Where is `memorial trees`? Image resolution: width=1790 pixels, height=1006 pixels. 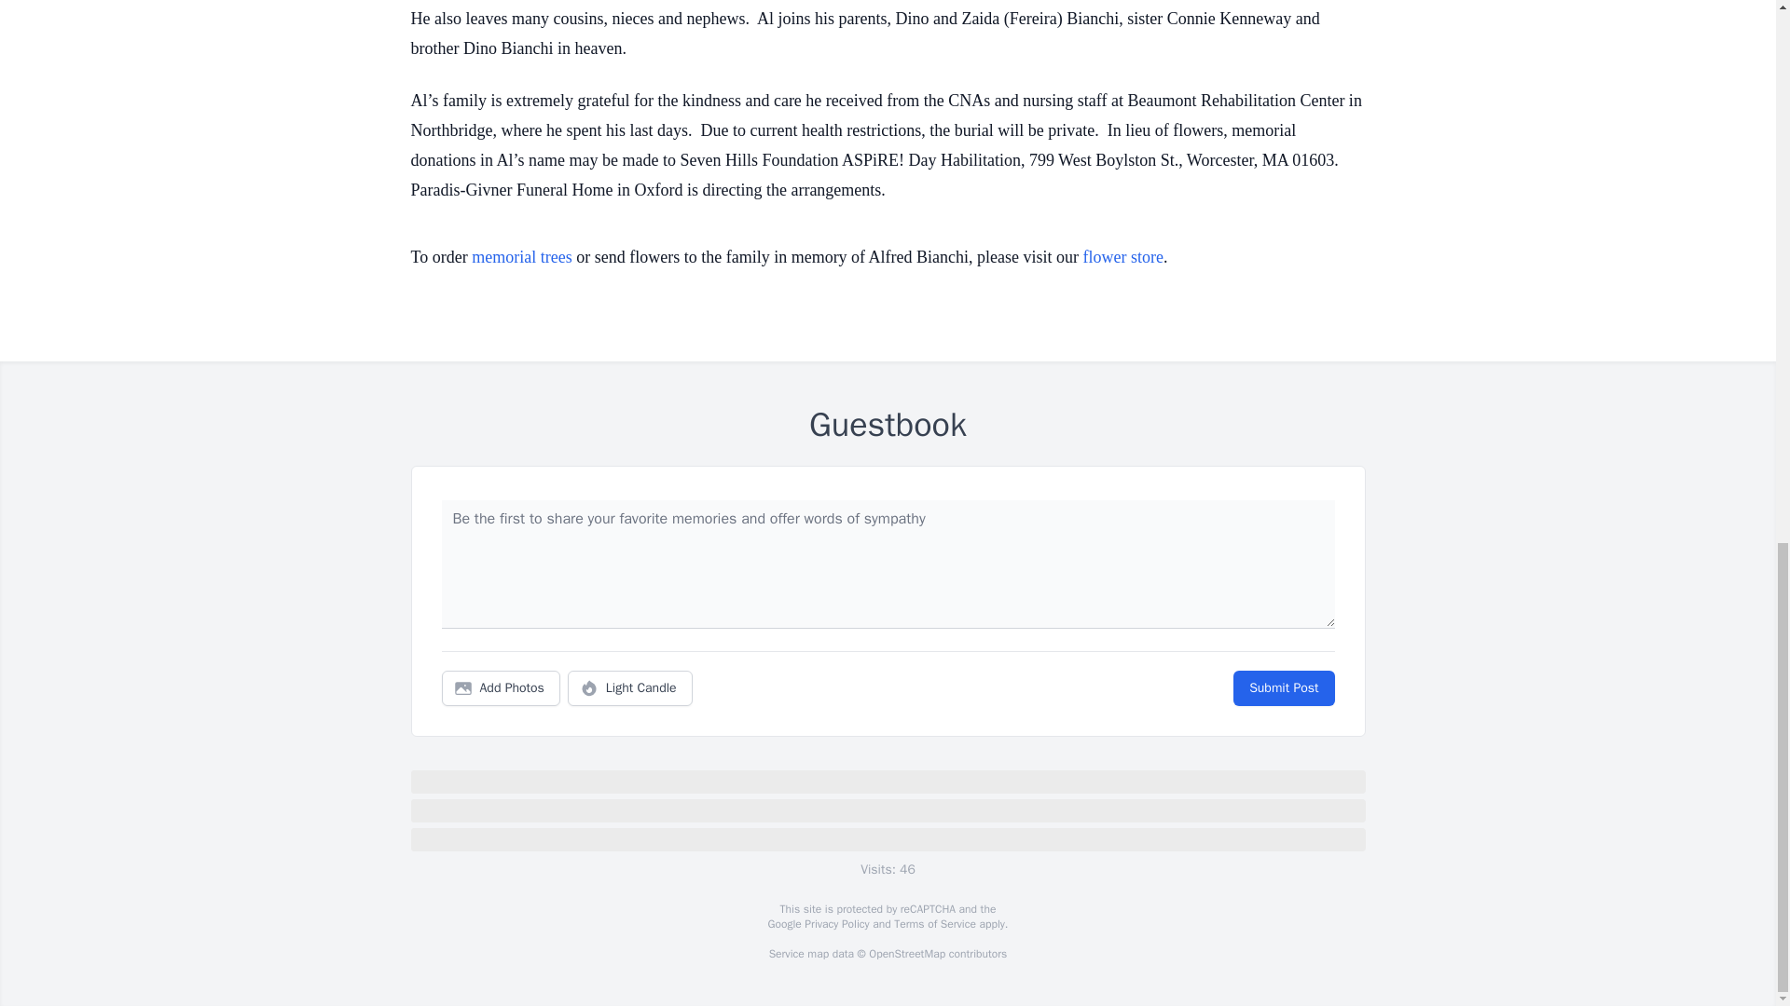
memorial trees is located at coordinates (521, 257).